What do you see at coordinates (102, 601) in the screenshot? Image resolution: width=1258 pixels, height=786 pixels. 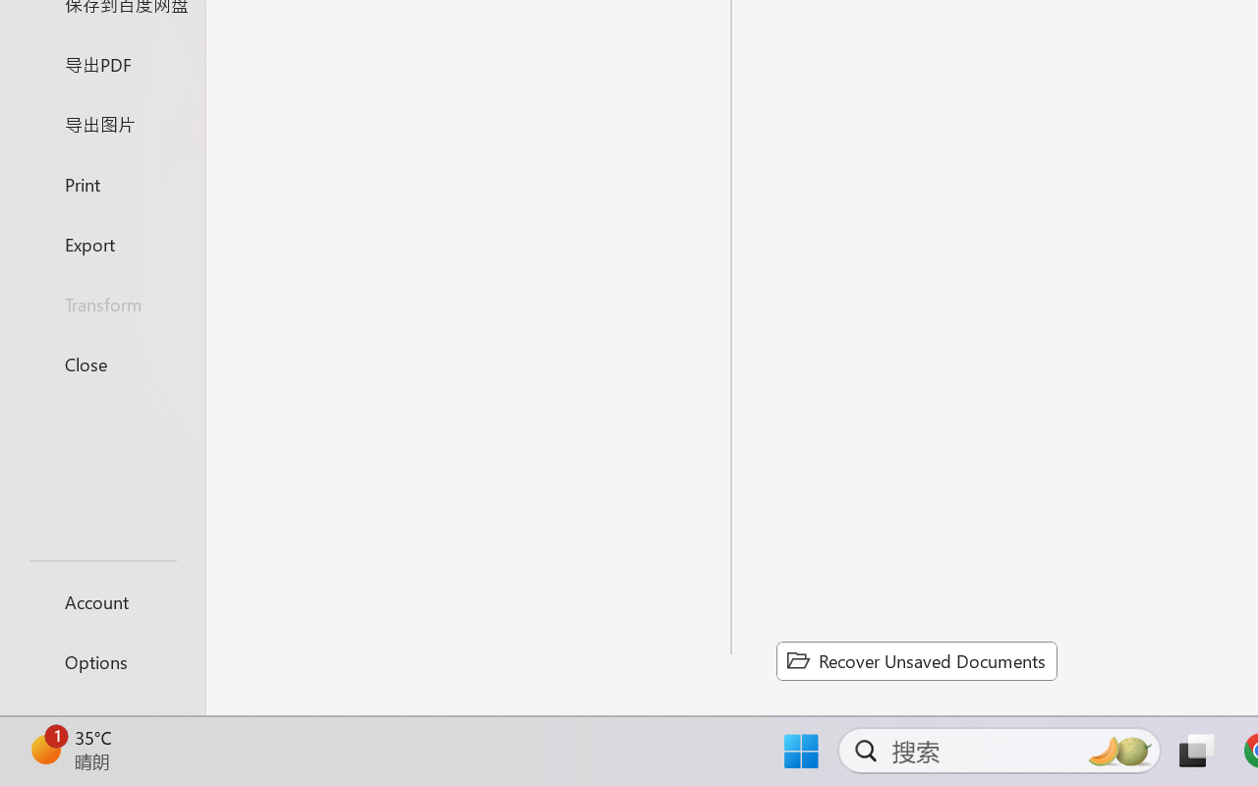 I see `Account` at bounding box center [102, 601].